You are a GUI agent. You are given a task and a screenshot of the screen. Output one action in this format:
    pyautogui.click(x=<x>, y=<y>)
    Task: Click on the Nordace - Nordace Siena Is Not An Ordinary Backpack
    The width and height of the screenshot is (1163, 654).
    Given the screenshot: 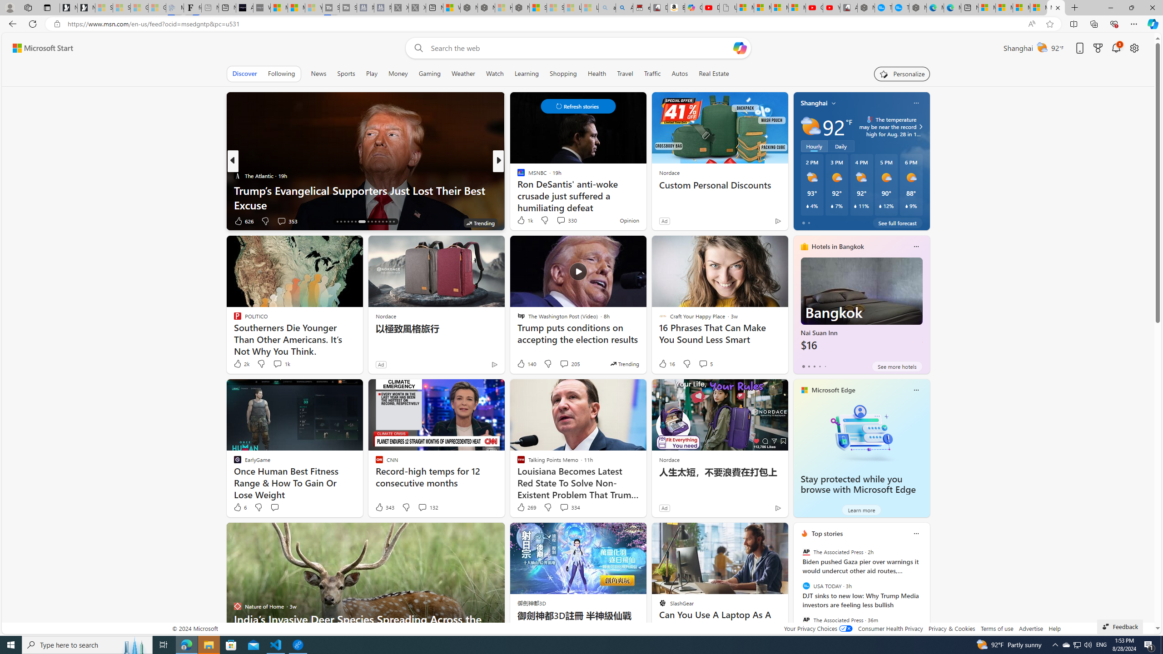 What is the action you would take?
    pyautogui.click(x=521, y=8)
    